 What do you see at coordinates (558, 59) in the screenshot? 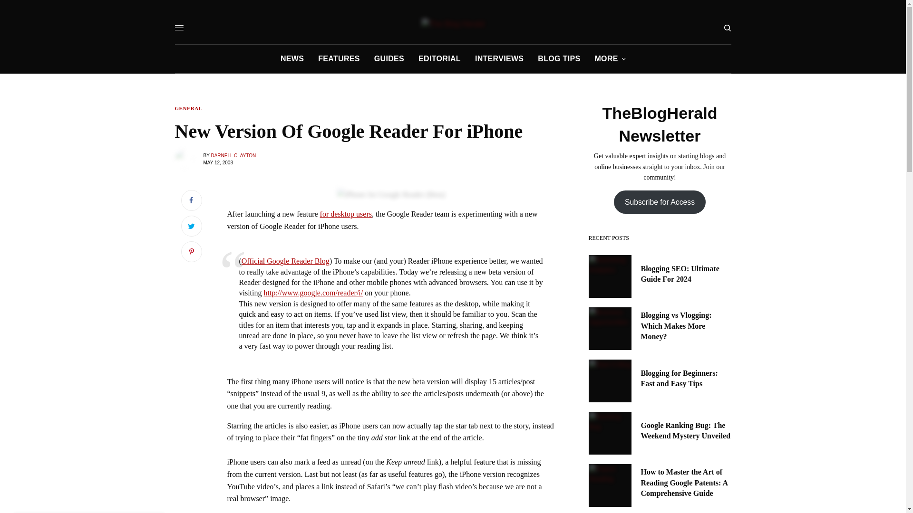
I see `BLOG TIPS` at bounding box center [558, 59].